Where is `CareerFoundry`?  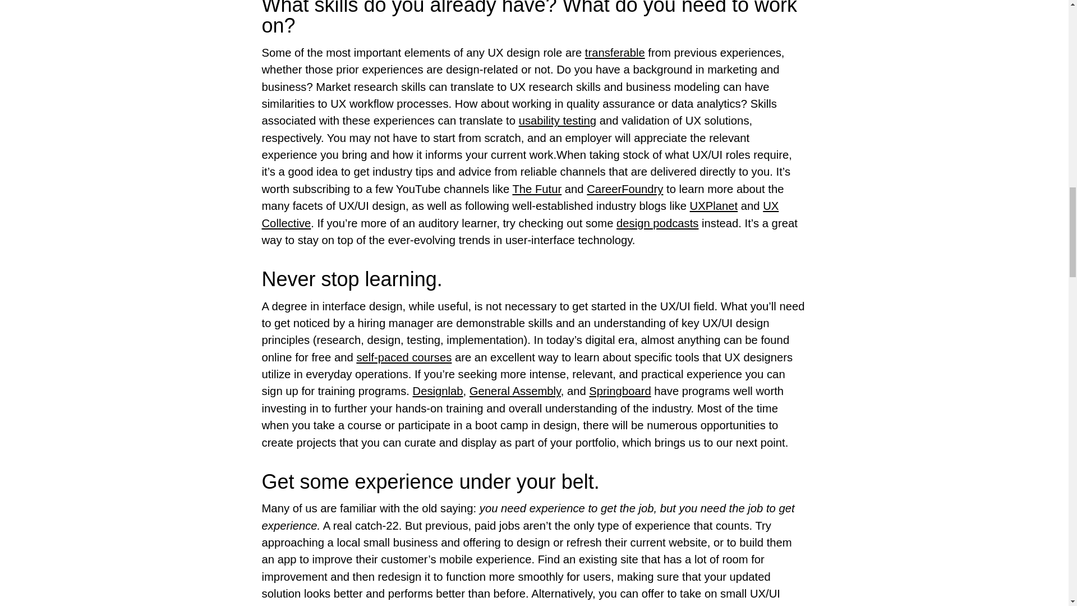
CareerFoundry is located at coordinates (625, 189).